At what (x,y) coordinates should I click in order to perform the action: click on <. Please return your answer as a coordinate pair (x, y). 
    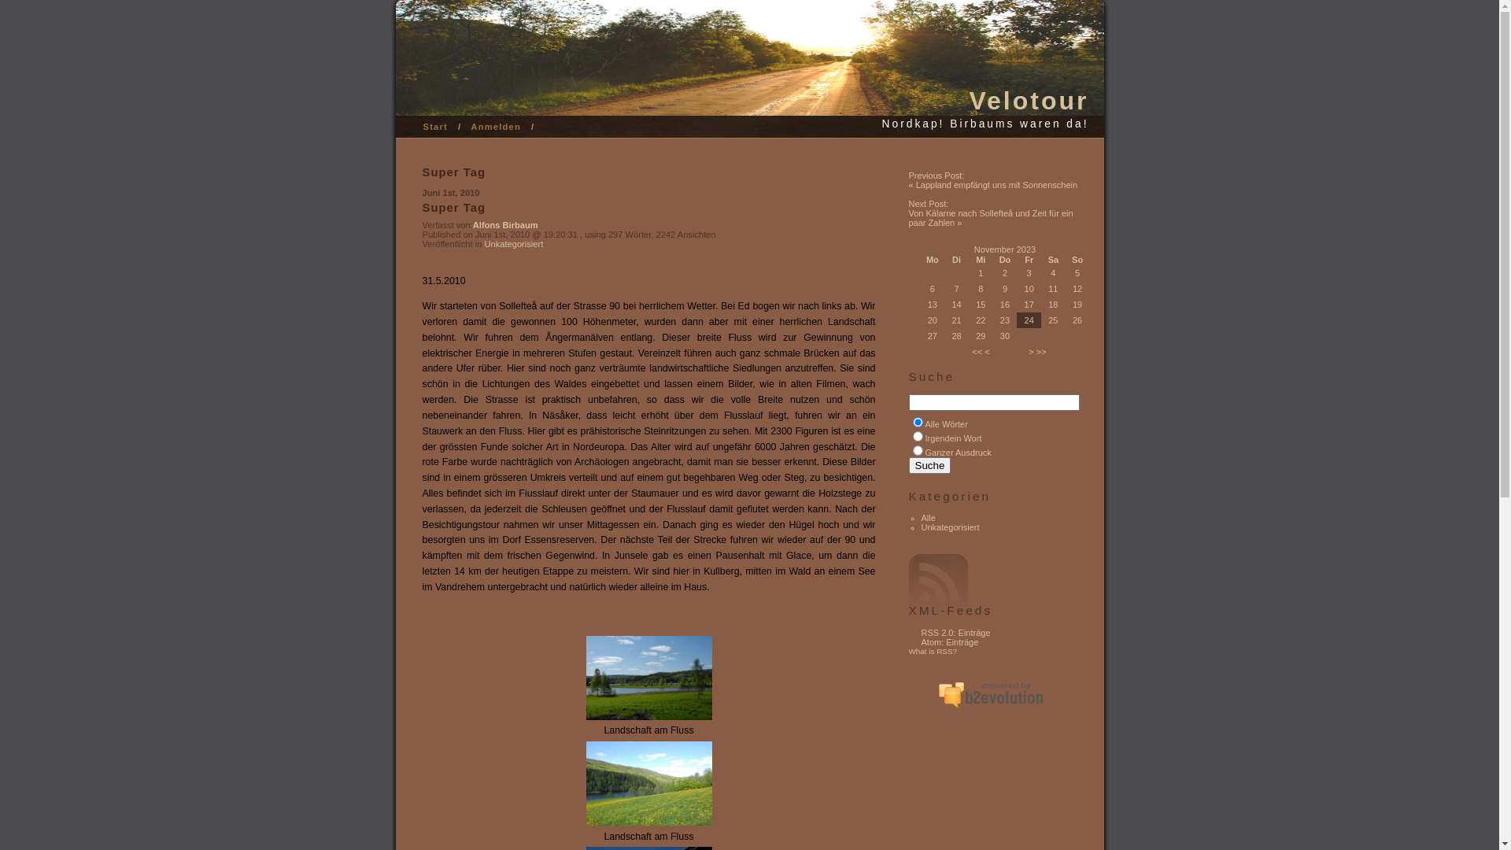
    Looking at the image, I should click on (987, 352).